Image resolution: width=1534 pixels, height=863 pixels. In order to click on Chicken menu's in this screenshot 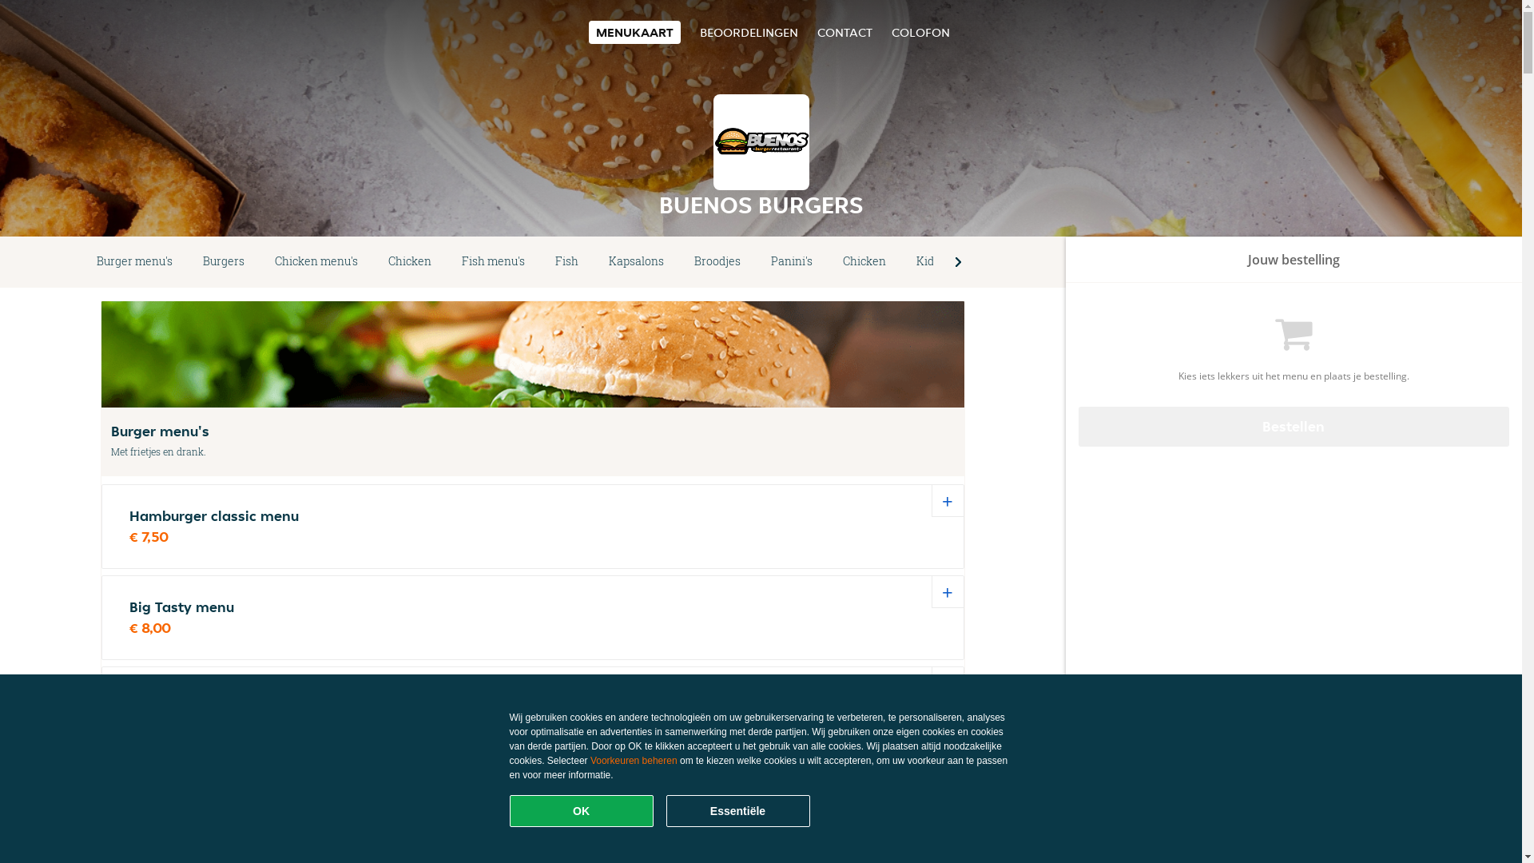, I will do `click(316, 262)`.